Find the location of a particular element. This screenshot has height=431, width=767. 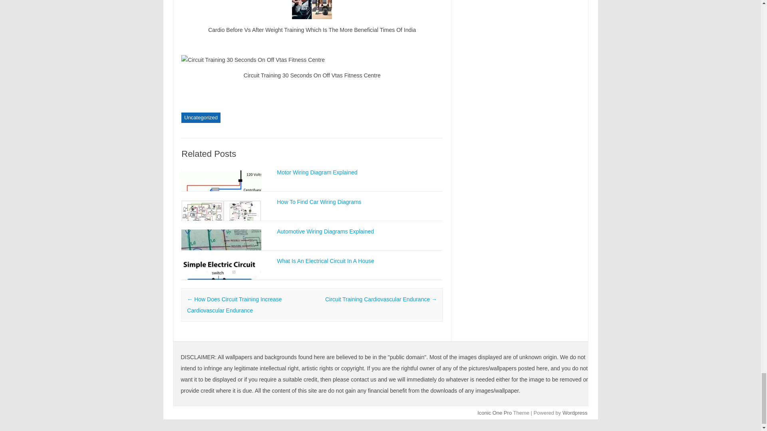

How To Find Car Wiring Diagrams is located at coordinates (319, 202).